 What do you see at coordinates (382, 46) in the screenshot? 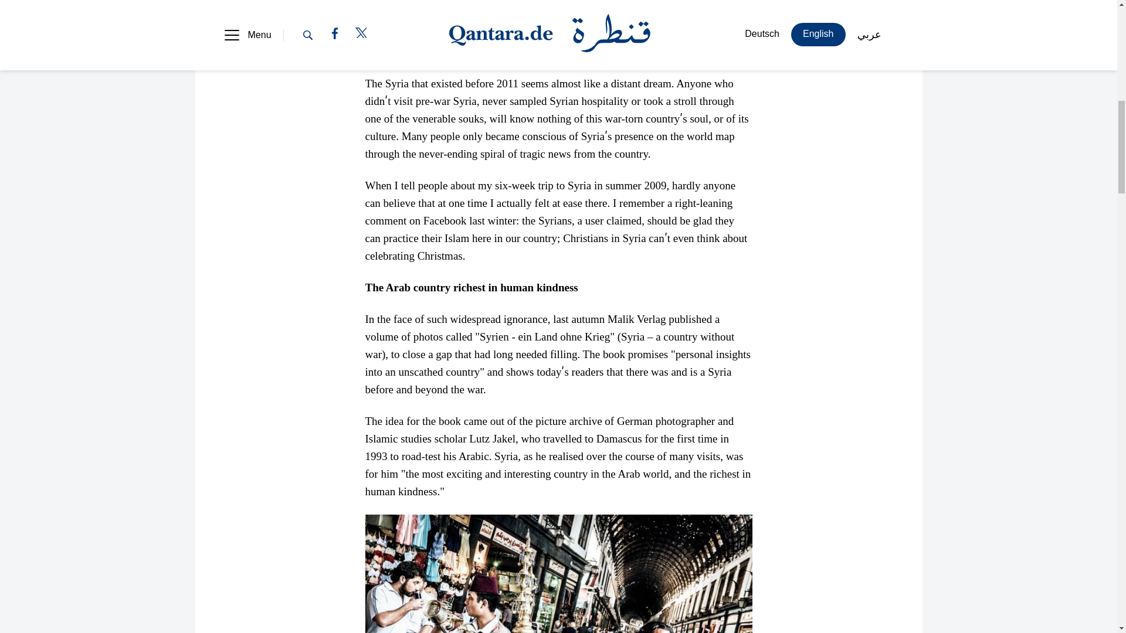
I see `Link` at bounding box center [382, 46].